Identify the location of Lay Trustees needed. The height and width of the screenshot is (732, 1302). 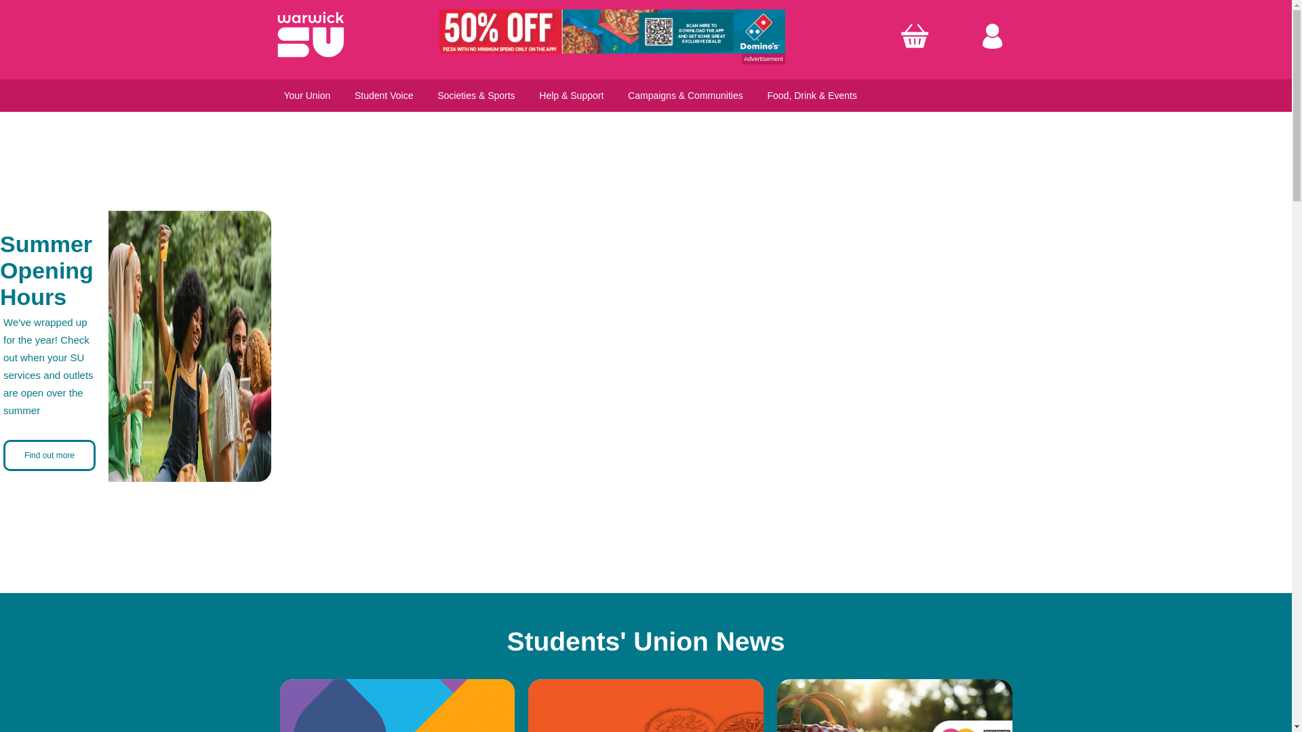
(397, 706).